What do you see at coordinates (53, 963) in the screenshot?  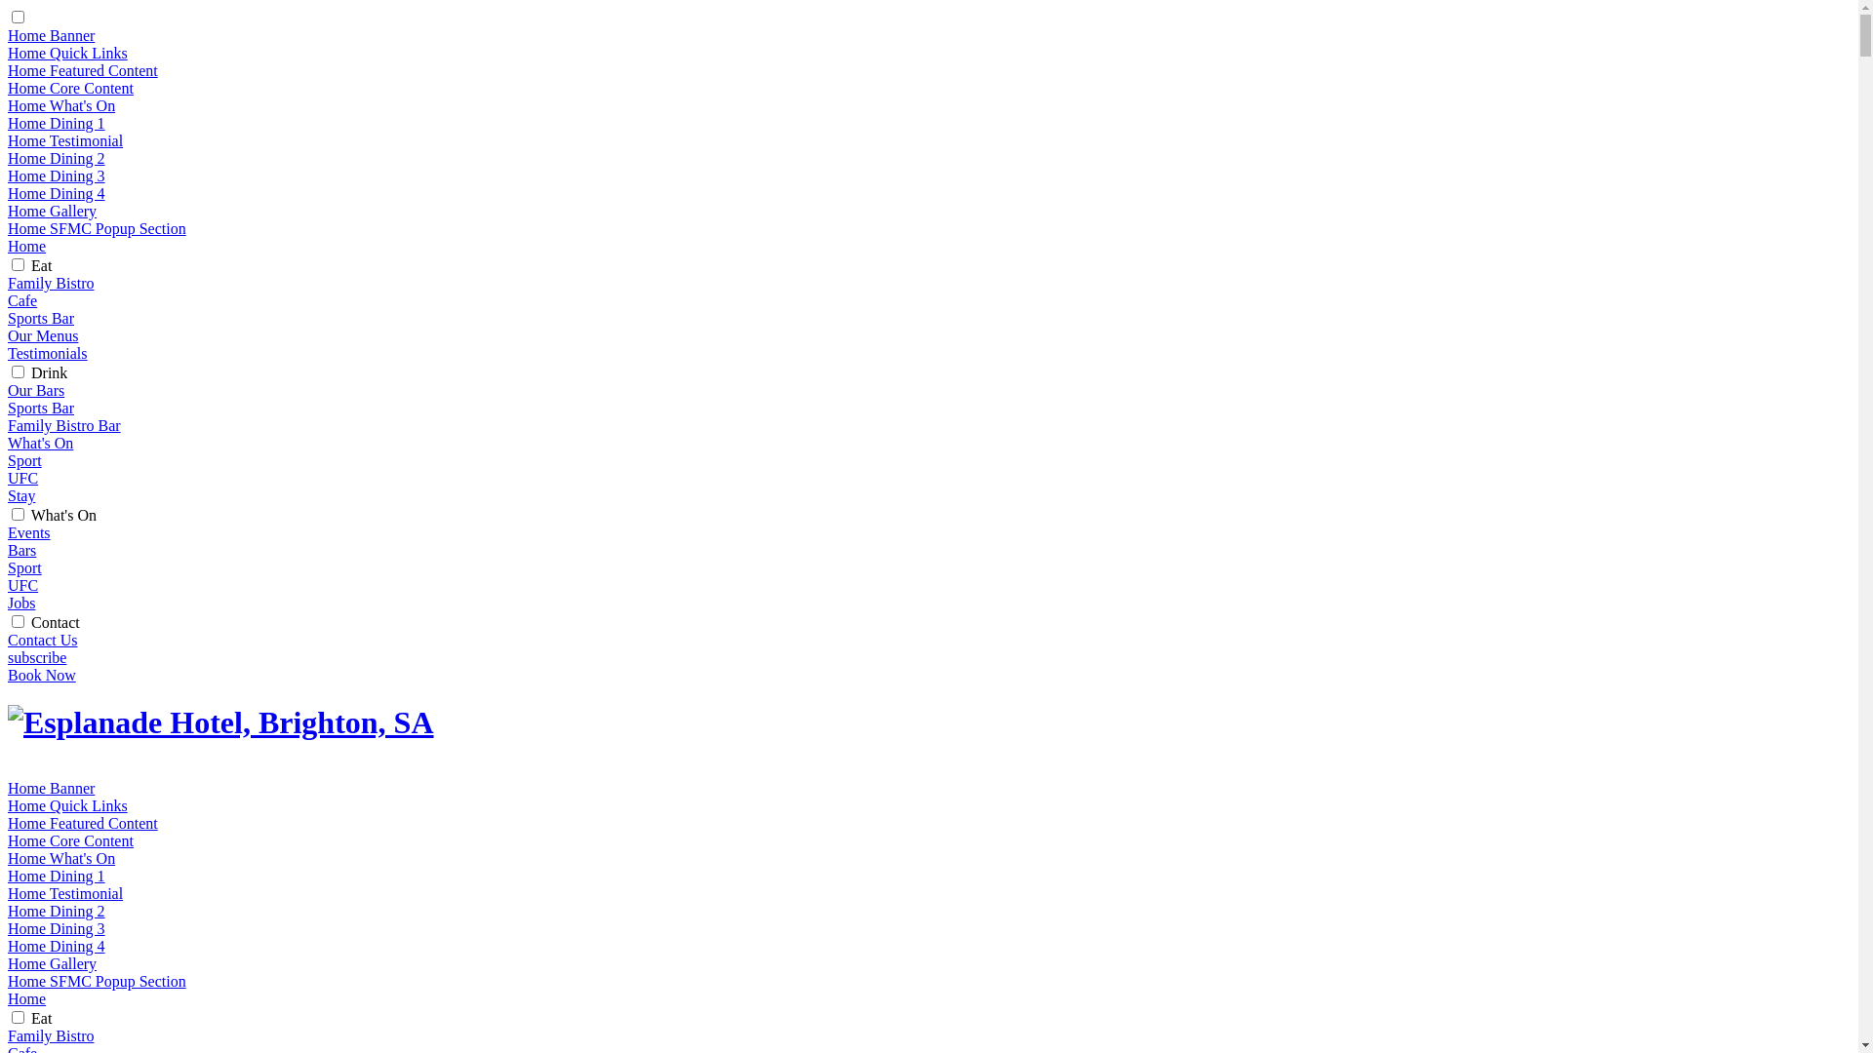 I see `Home Gallery` at bounding box center [53, 963].